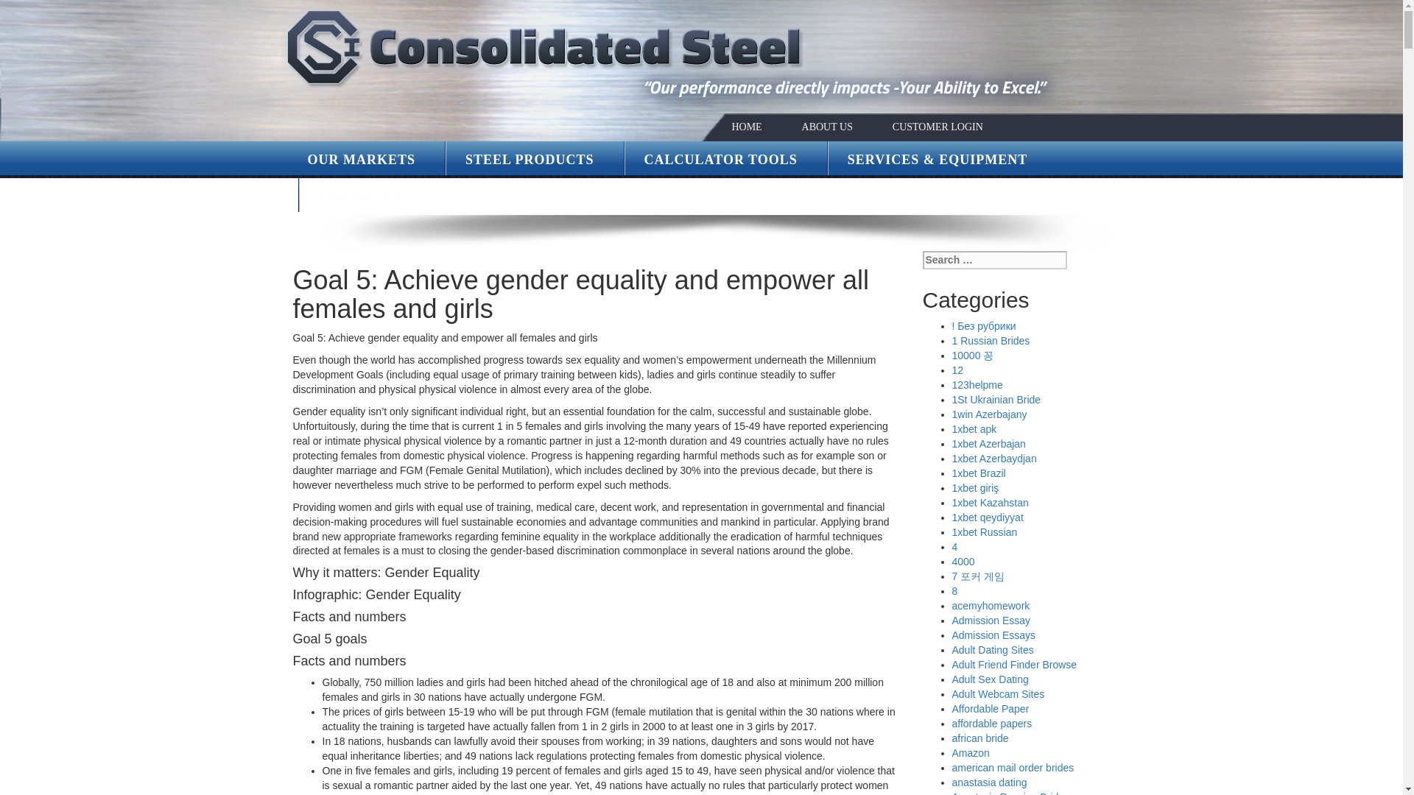  I want to click on 1 Russian Brides, so click(990, 340).